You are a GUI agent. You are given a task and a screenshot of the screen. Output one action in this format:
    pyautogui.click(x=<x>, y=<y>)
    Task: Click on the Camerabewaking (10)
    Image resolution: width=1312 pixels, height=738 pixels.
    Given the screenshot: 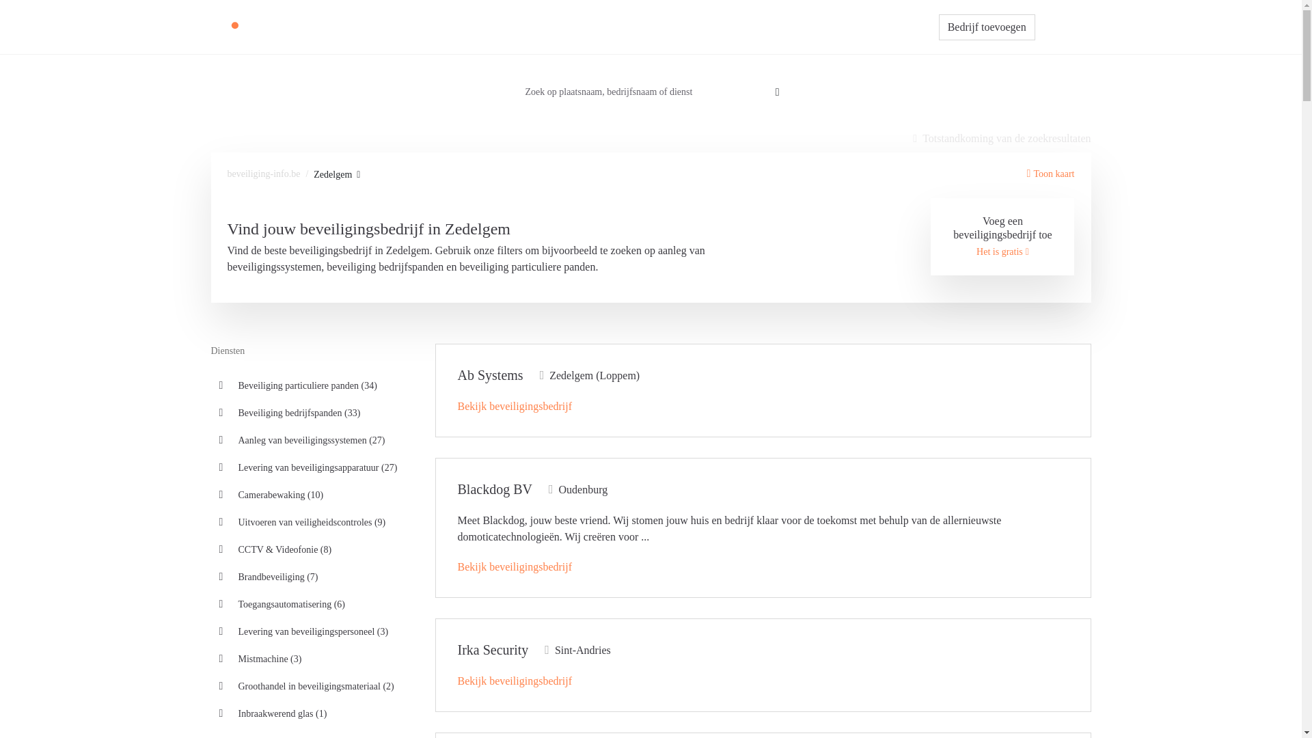 What is the action you would take?
    pyautogui.click(x=314, y=495)
    